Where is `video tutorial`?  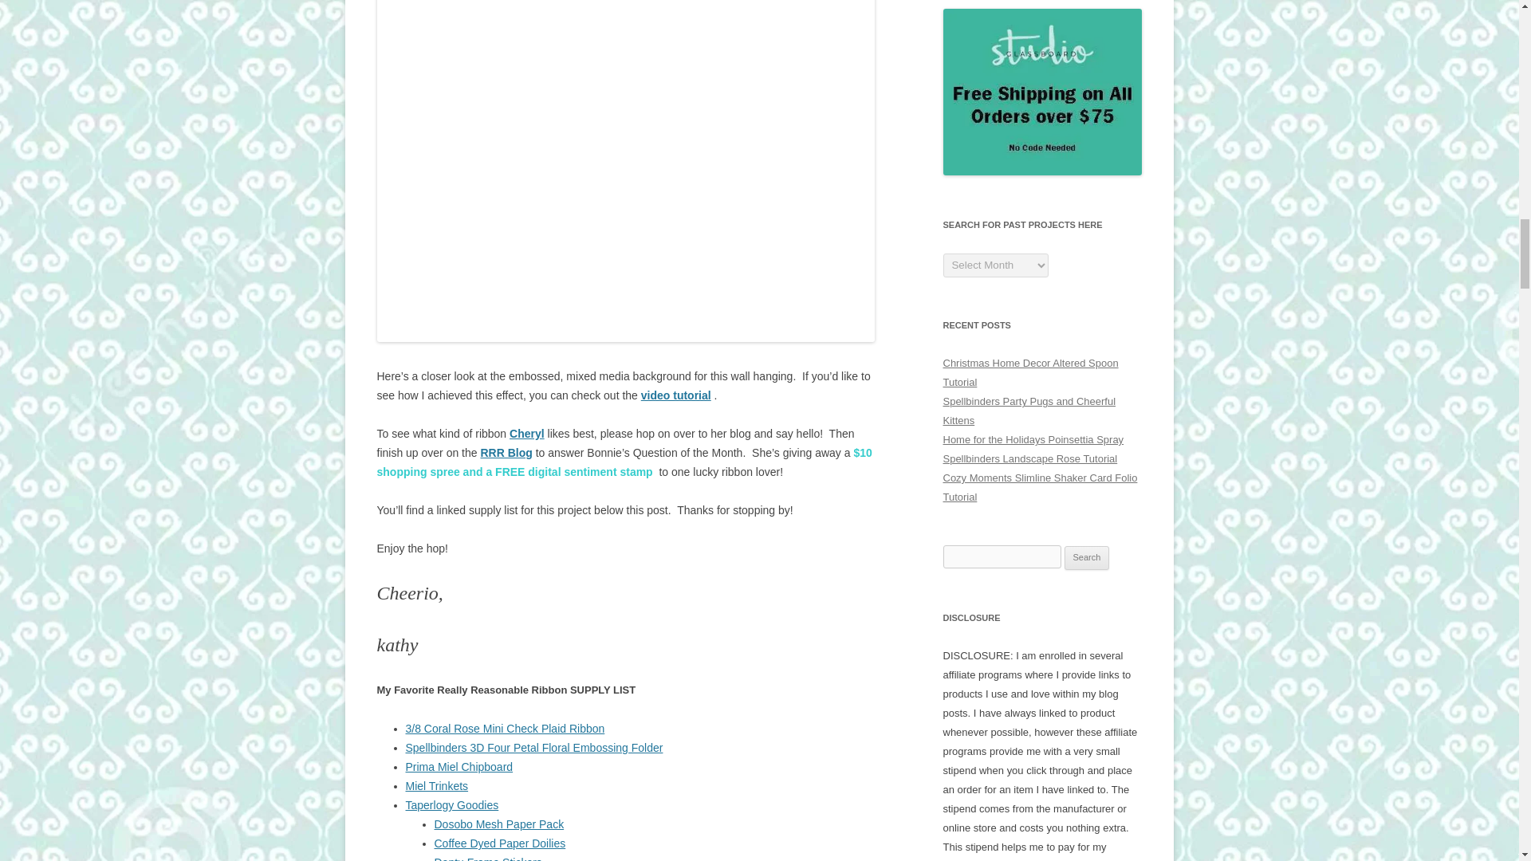
video tutorial is located at coordinates (676, 395).